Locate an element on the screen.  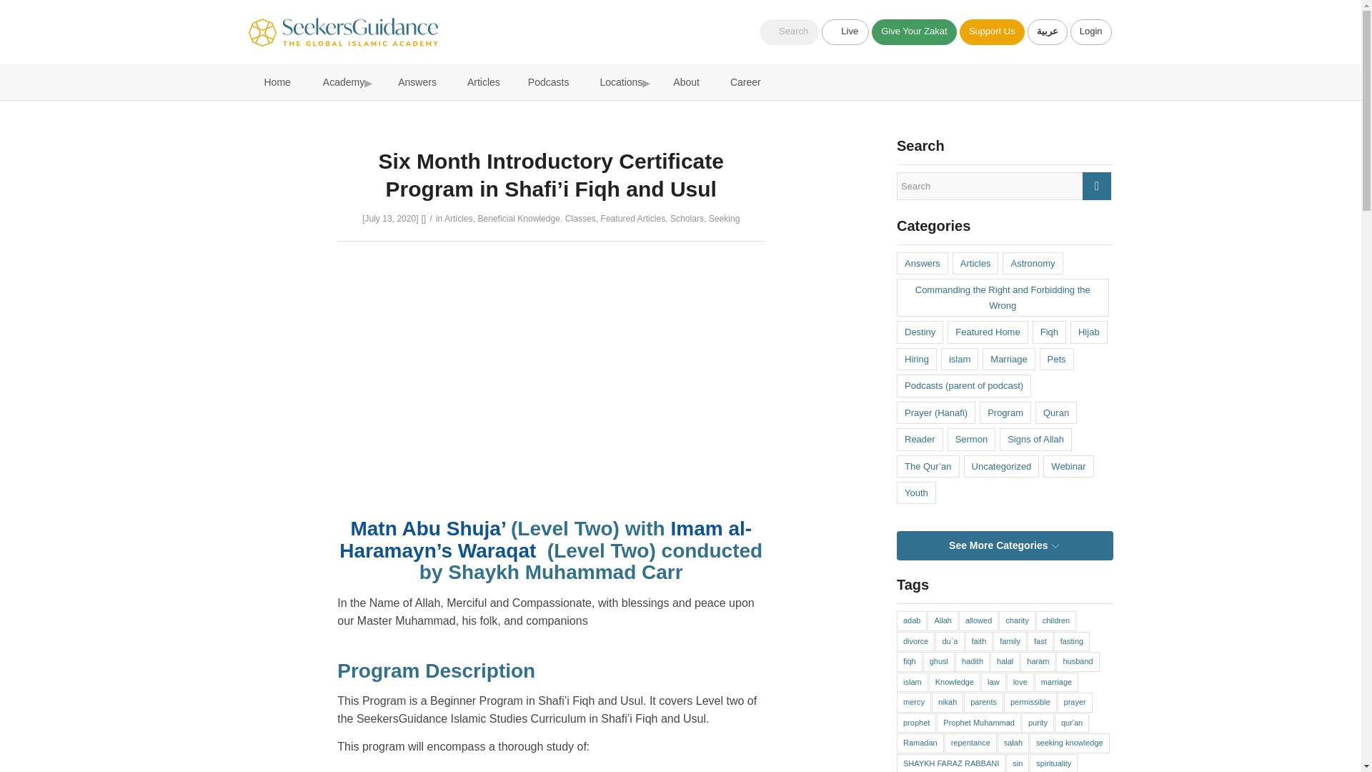
Login is located at coordinates (1090, 31).